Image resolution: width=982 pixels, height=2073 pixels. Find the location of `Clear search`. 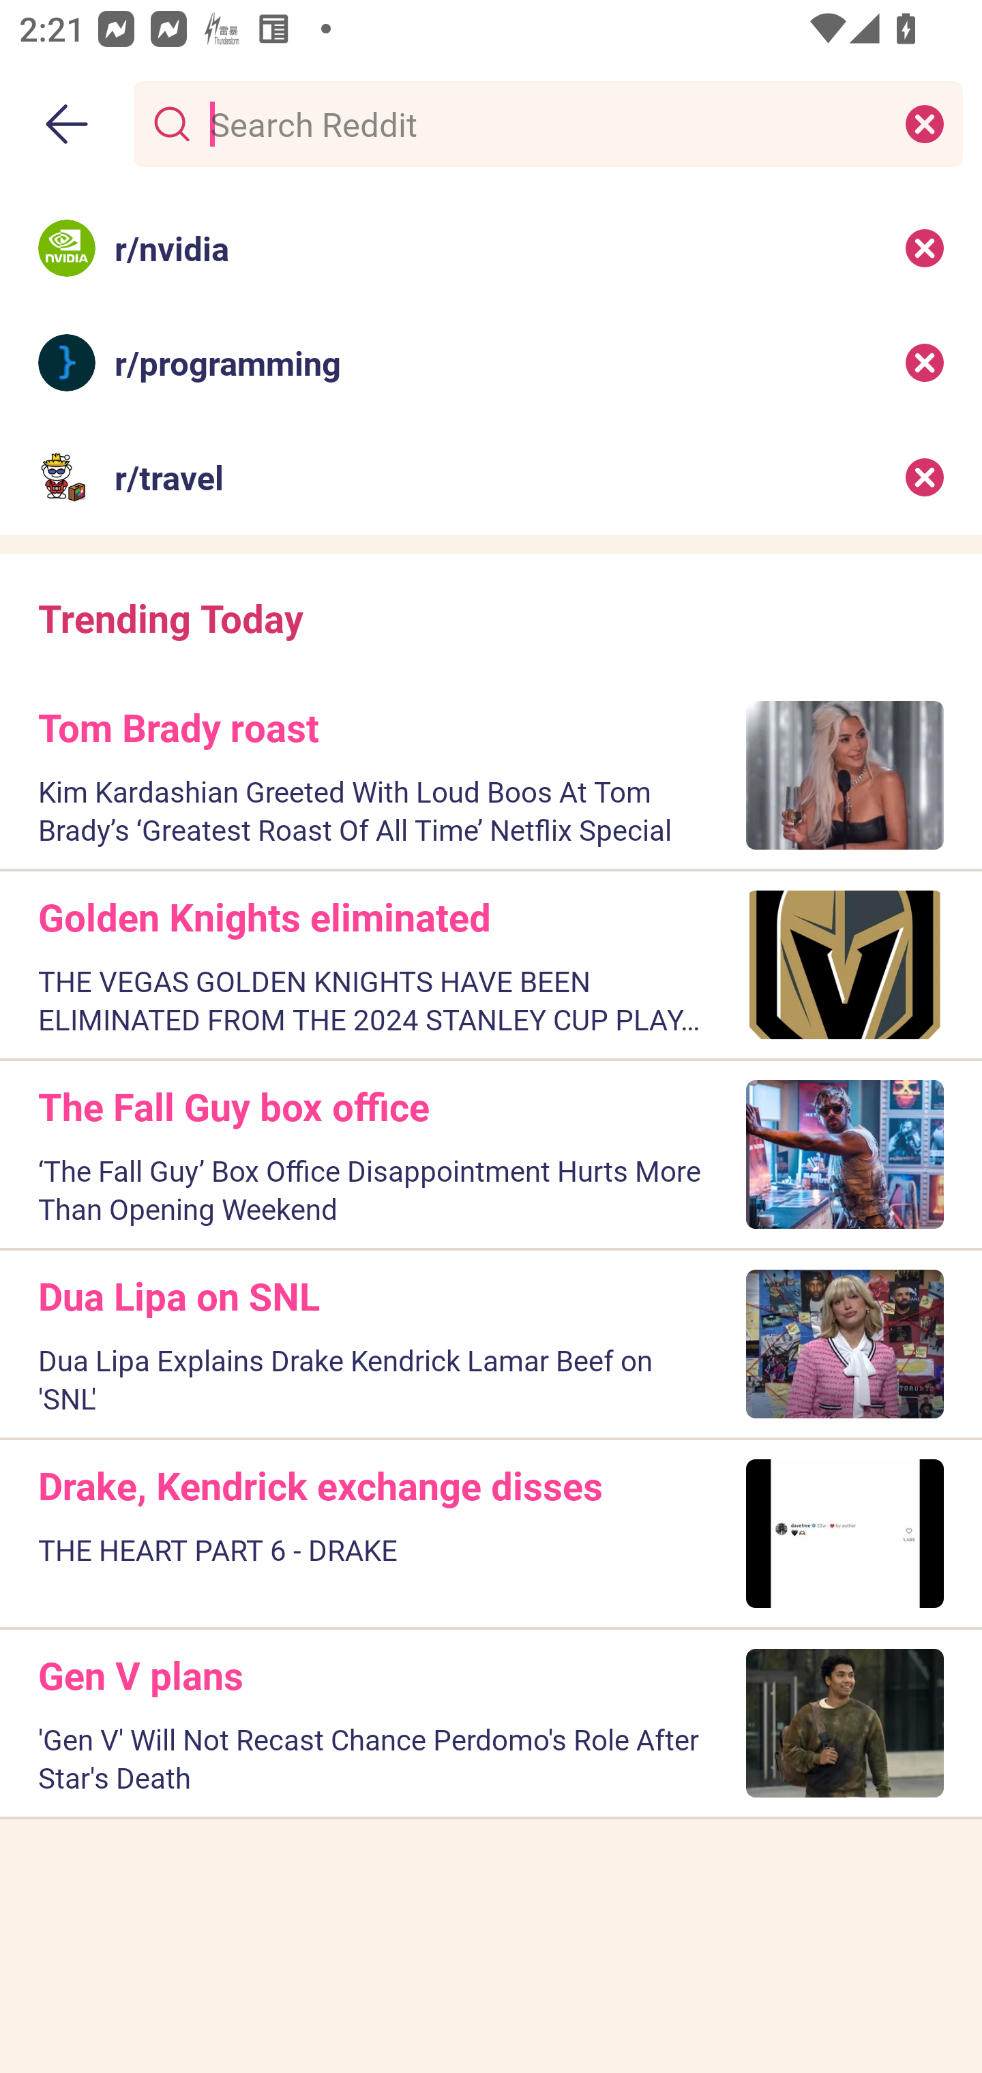

Clear search is located at coordinates (925, 123).